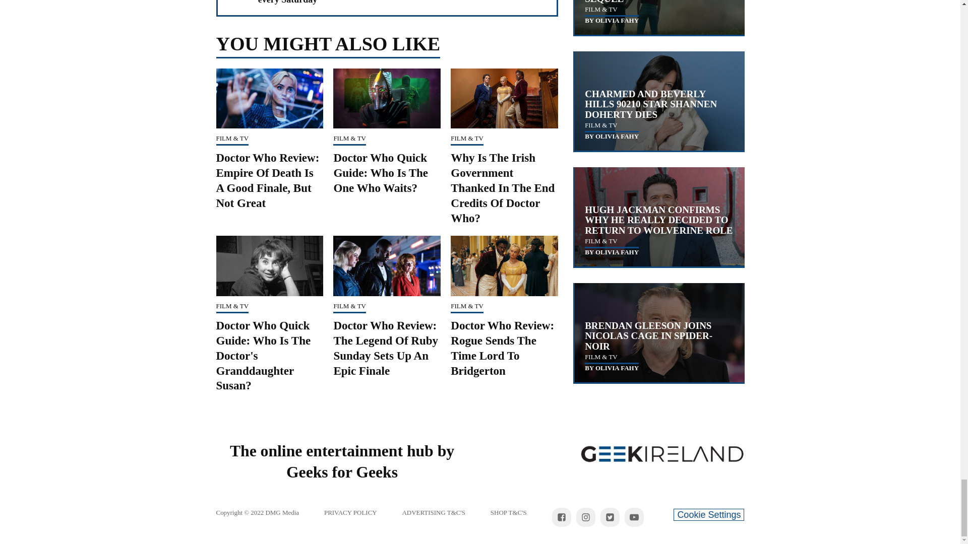 This screenshot has height=544, width=968. What do you see at coordinates (380, 173) in the screenshot?
I see `Doctor Who Quick Guide: Who Is The One Who Waits?` at bounding box center [380, 173].